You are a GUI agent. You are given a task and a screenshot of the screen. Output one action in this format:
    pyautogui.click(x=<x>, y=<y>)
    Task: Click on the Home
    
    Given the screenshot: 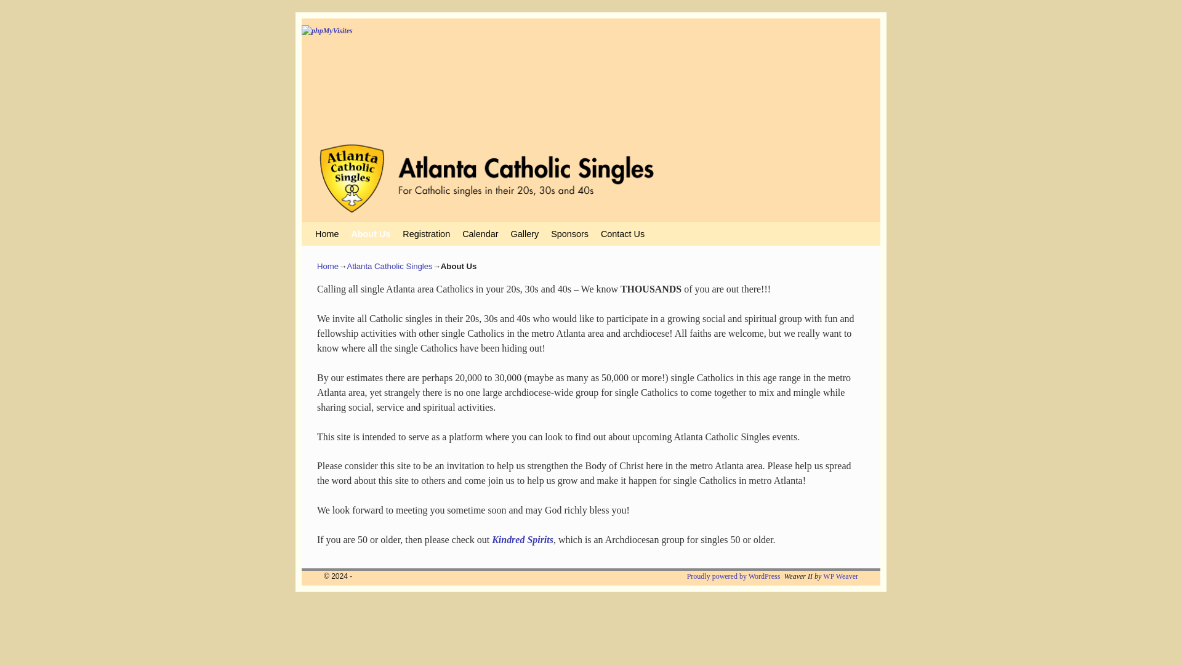 What is the action you would take?
    pyautogui.click(x=328, y=266)
    